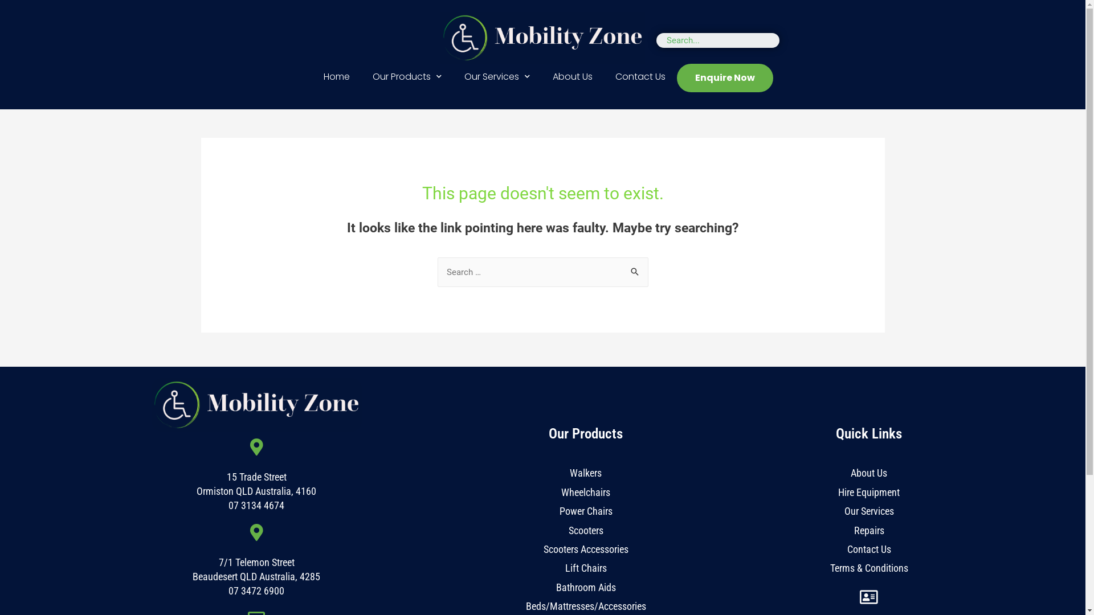 This screenshot has width=1094, height=615. I want to click on Beds/Mattresses/Accessories, so click(586, 606).